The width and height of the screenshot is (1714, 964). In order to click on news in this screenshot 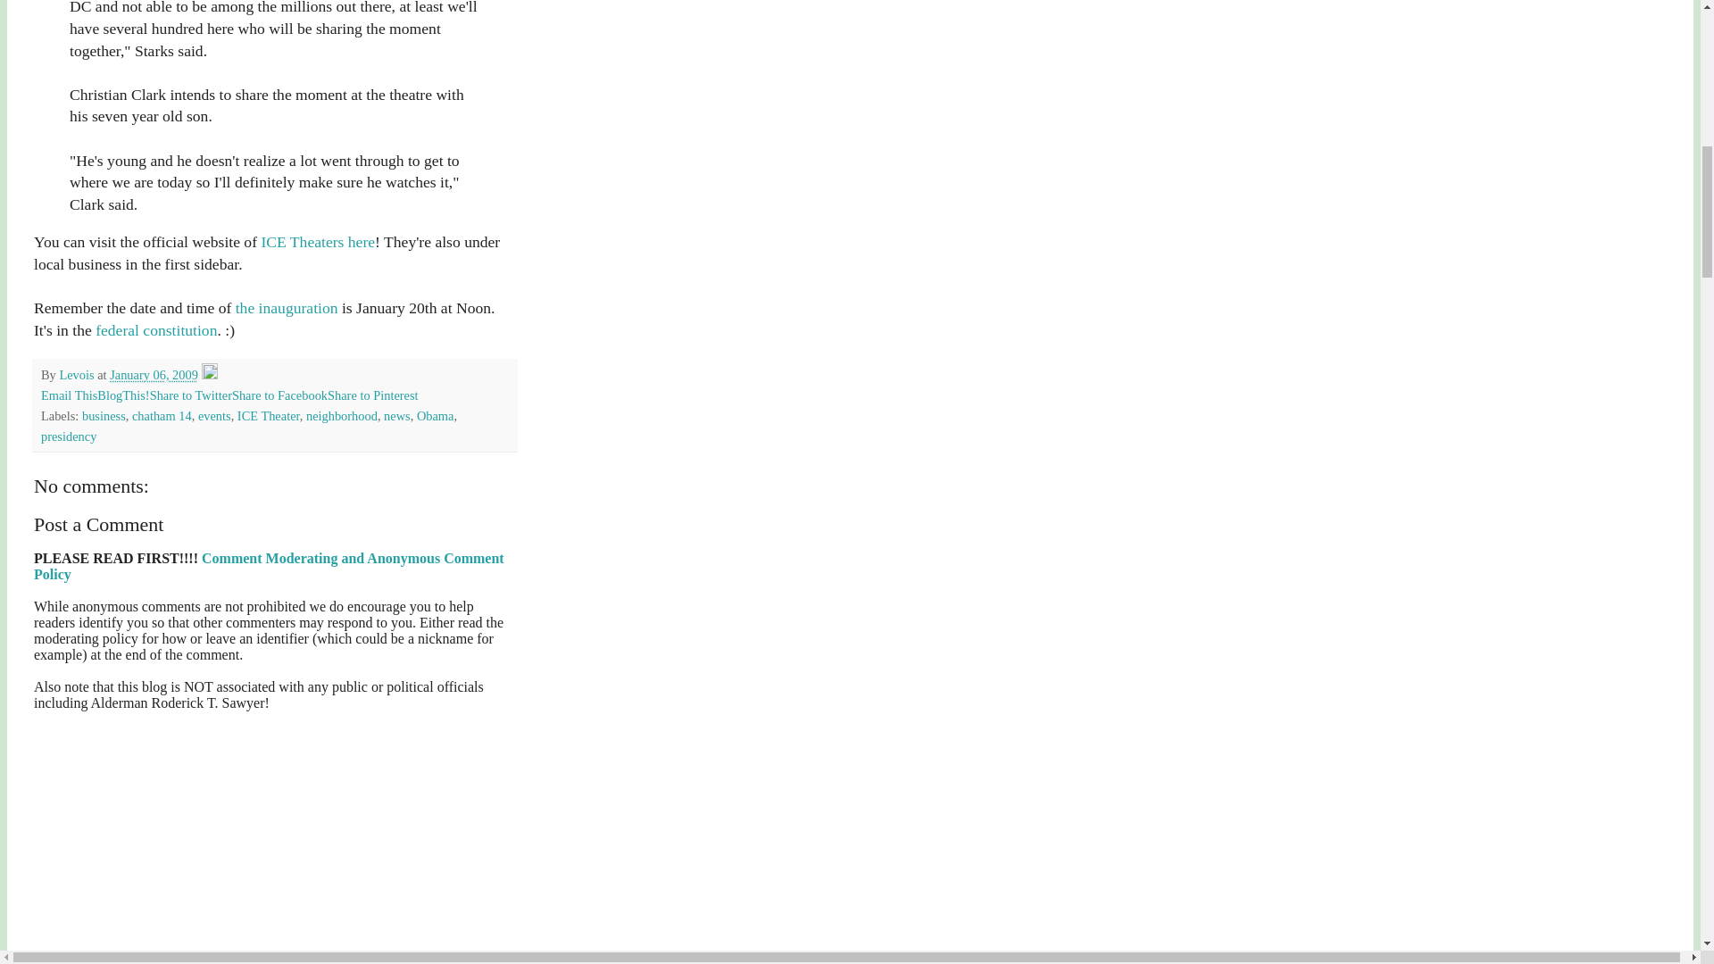, I will do `click(397, 416)`.